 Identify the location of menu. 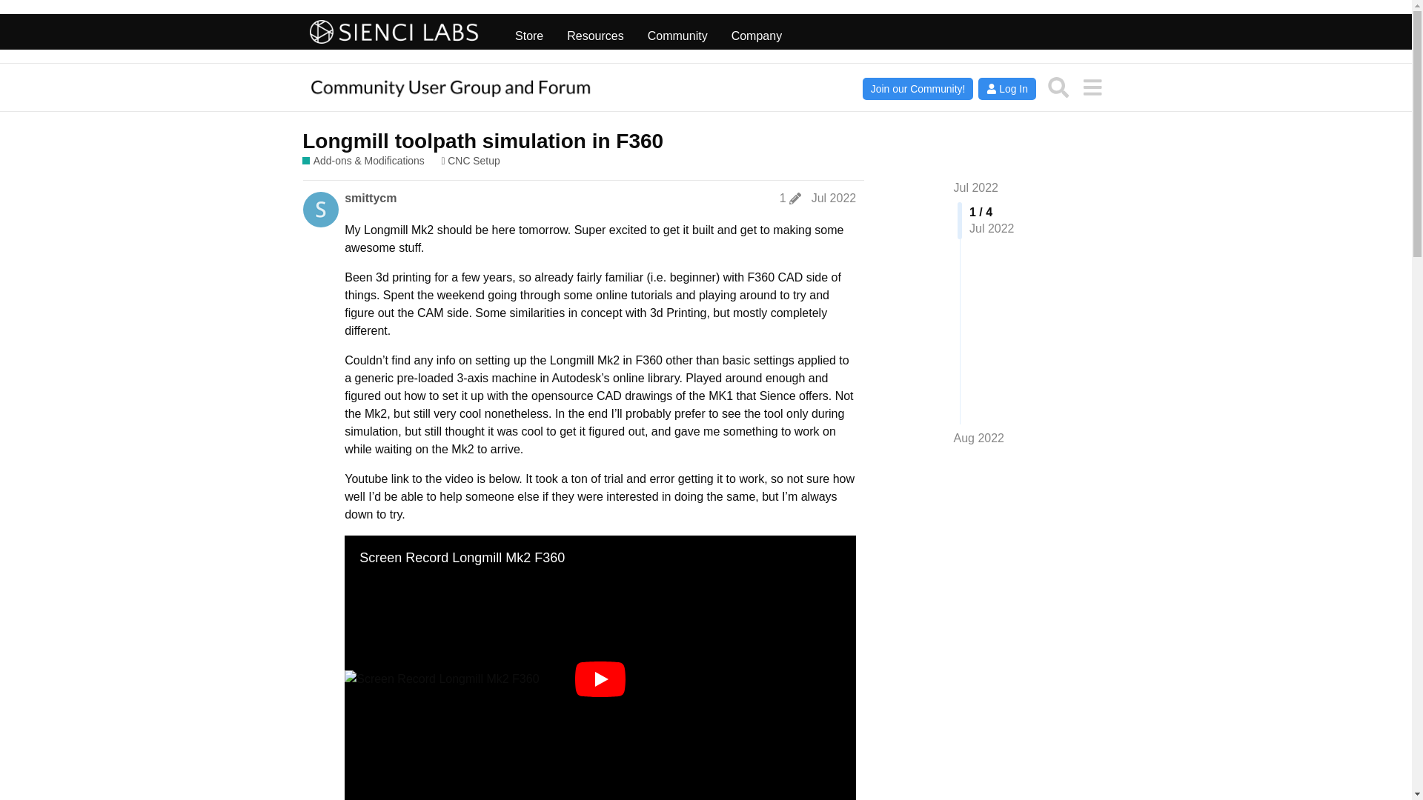
(1092, 87).